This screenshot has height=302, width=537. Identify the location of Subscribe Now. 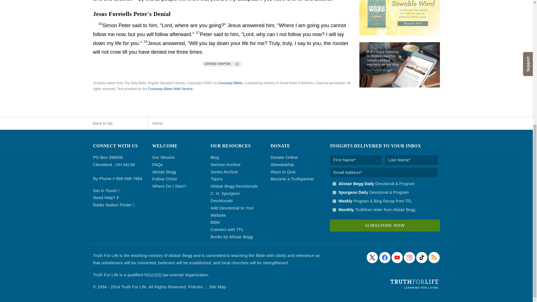
(385, 225).